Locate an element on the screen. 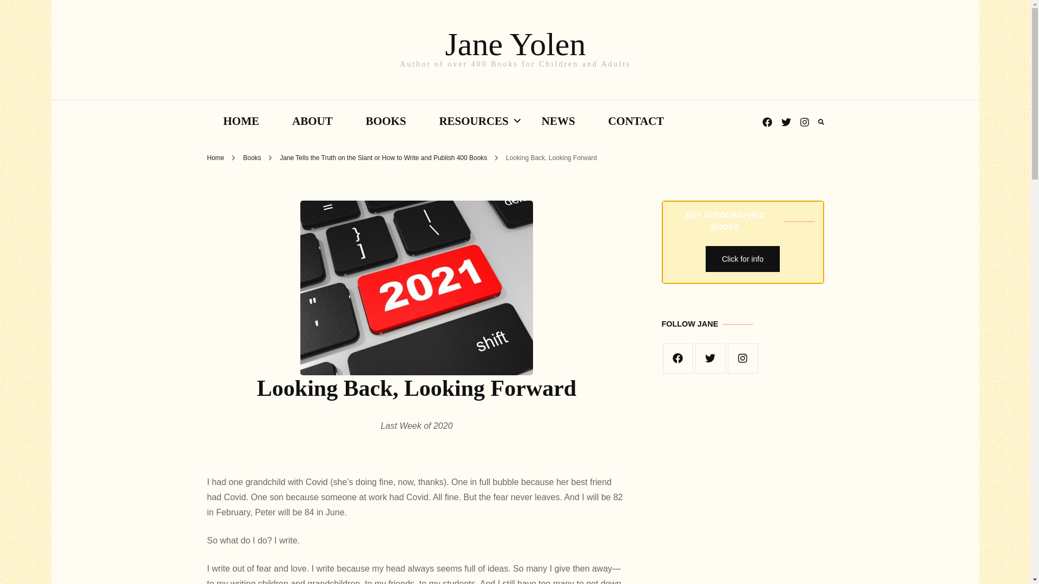 The height and width of the screenshot is (584, 1039). RESOURCES is located at coordinates (474, 121).